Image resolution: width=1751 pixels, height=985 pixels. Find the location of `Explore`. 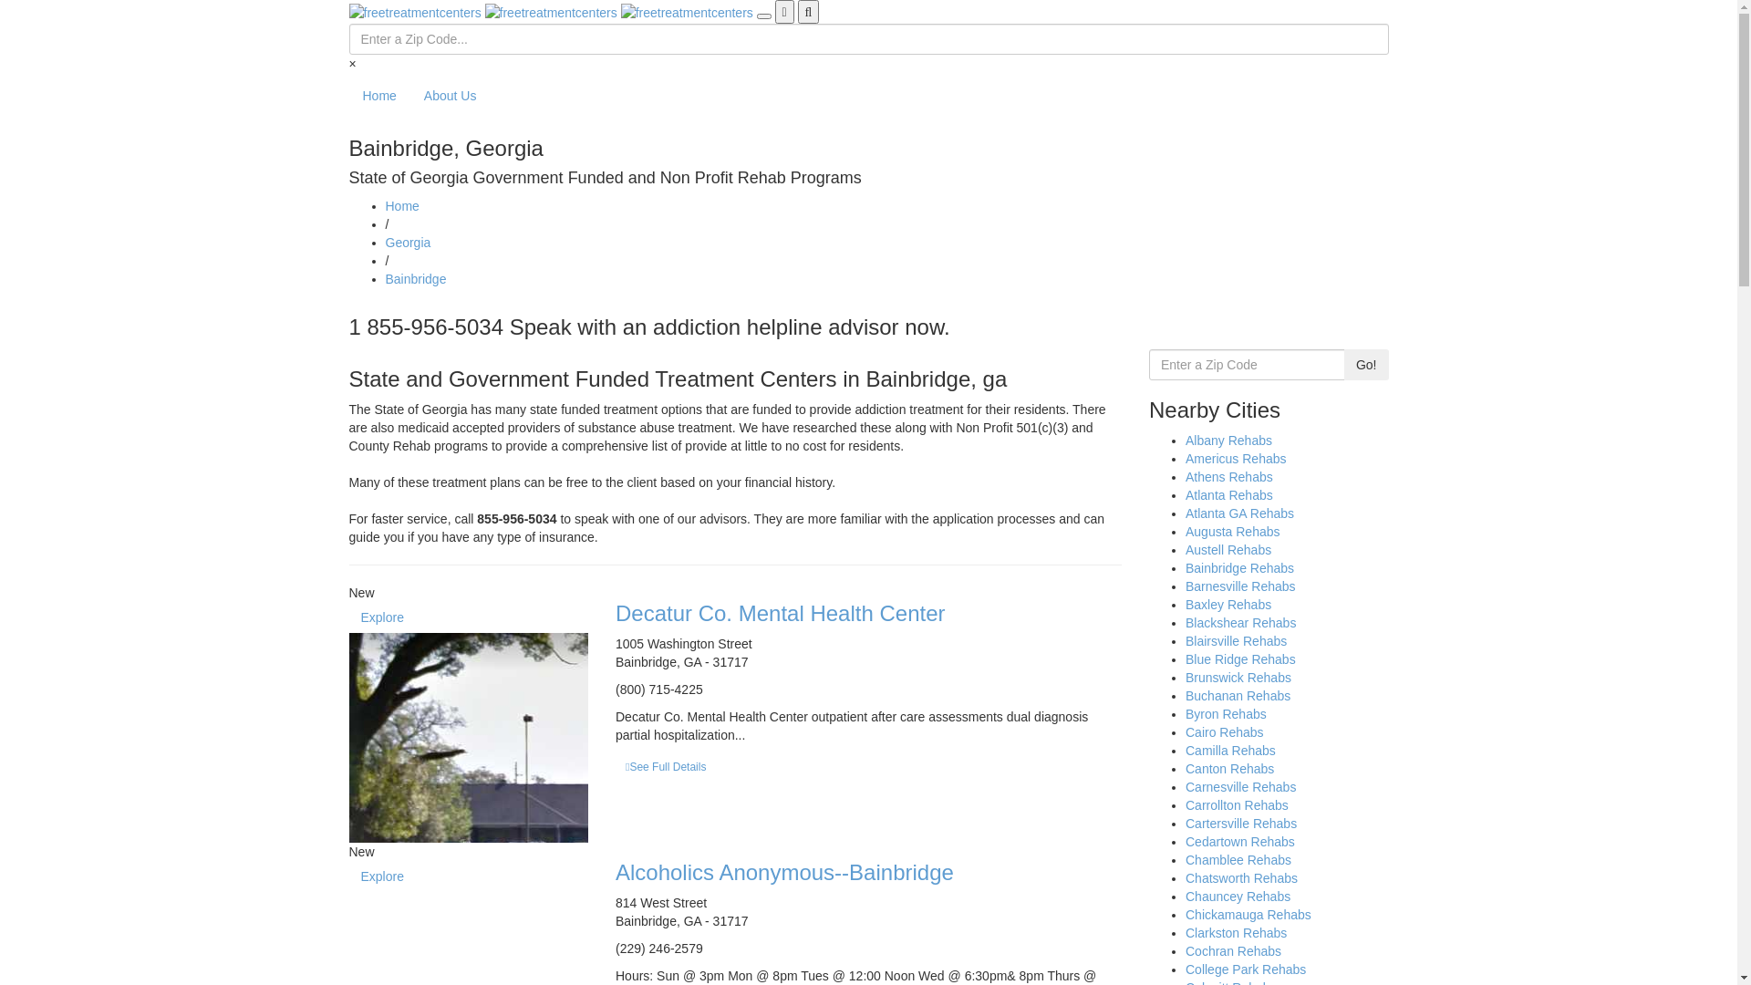

Explore is located at coordinates (381, 876).